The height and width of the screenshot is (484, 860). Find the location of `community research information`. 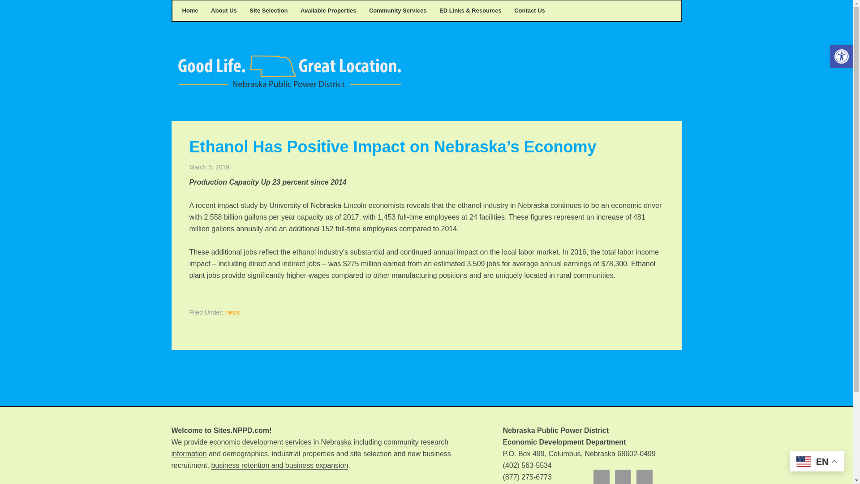

community research information is located at coordinates (310, 448).